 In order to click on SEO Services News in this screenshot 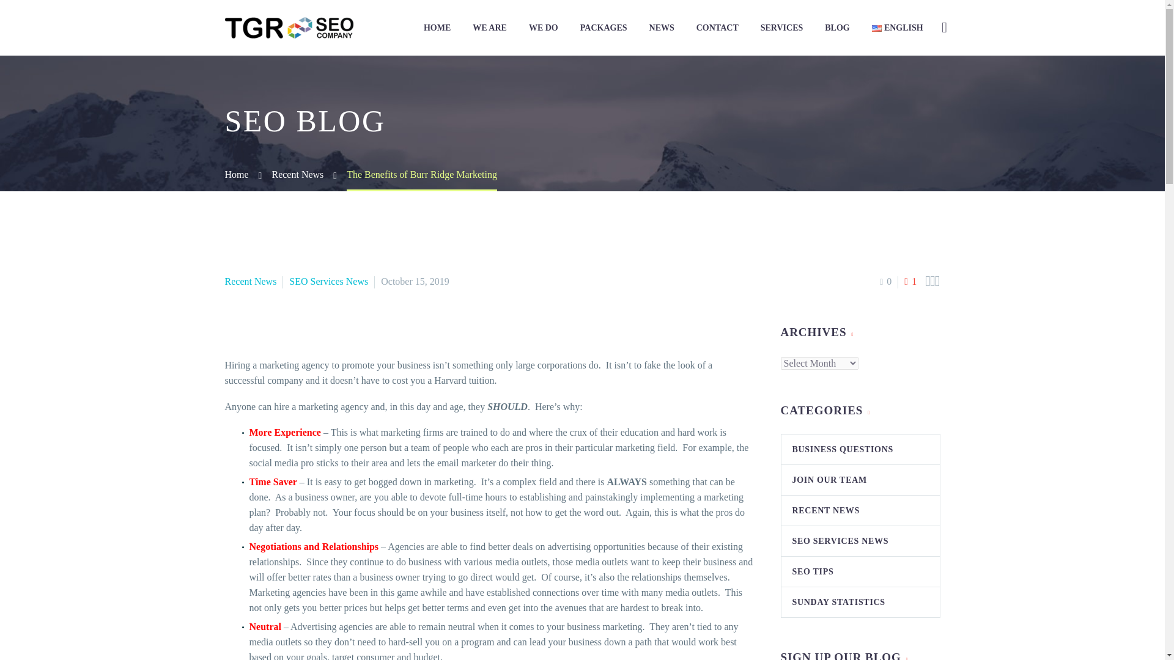, I will do `click(328, 281)`.